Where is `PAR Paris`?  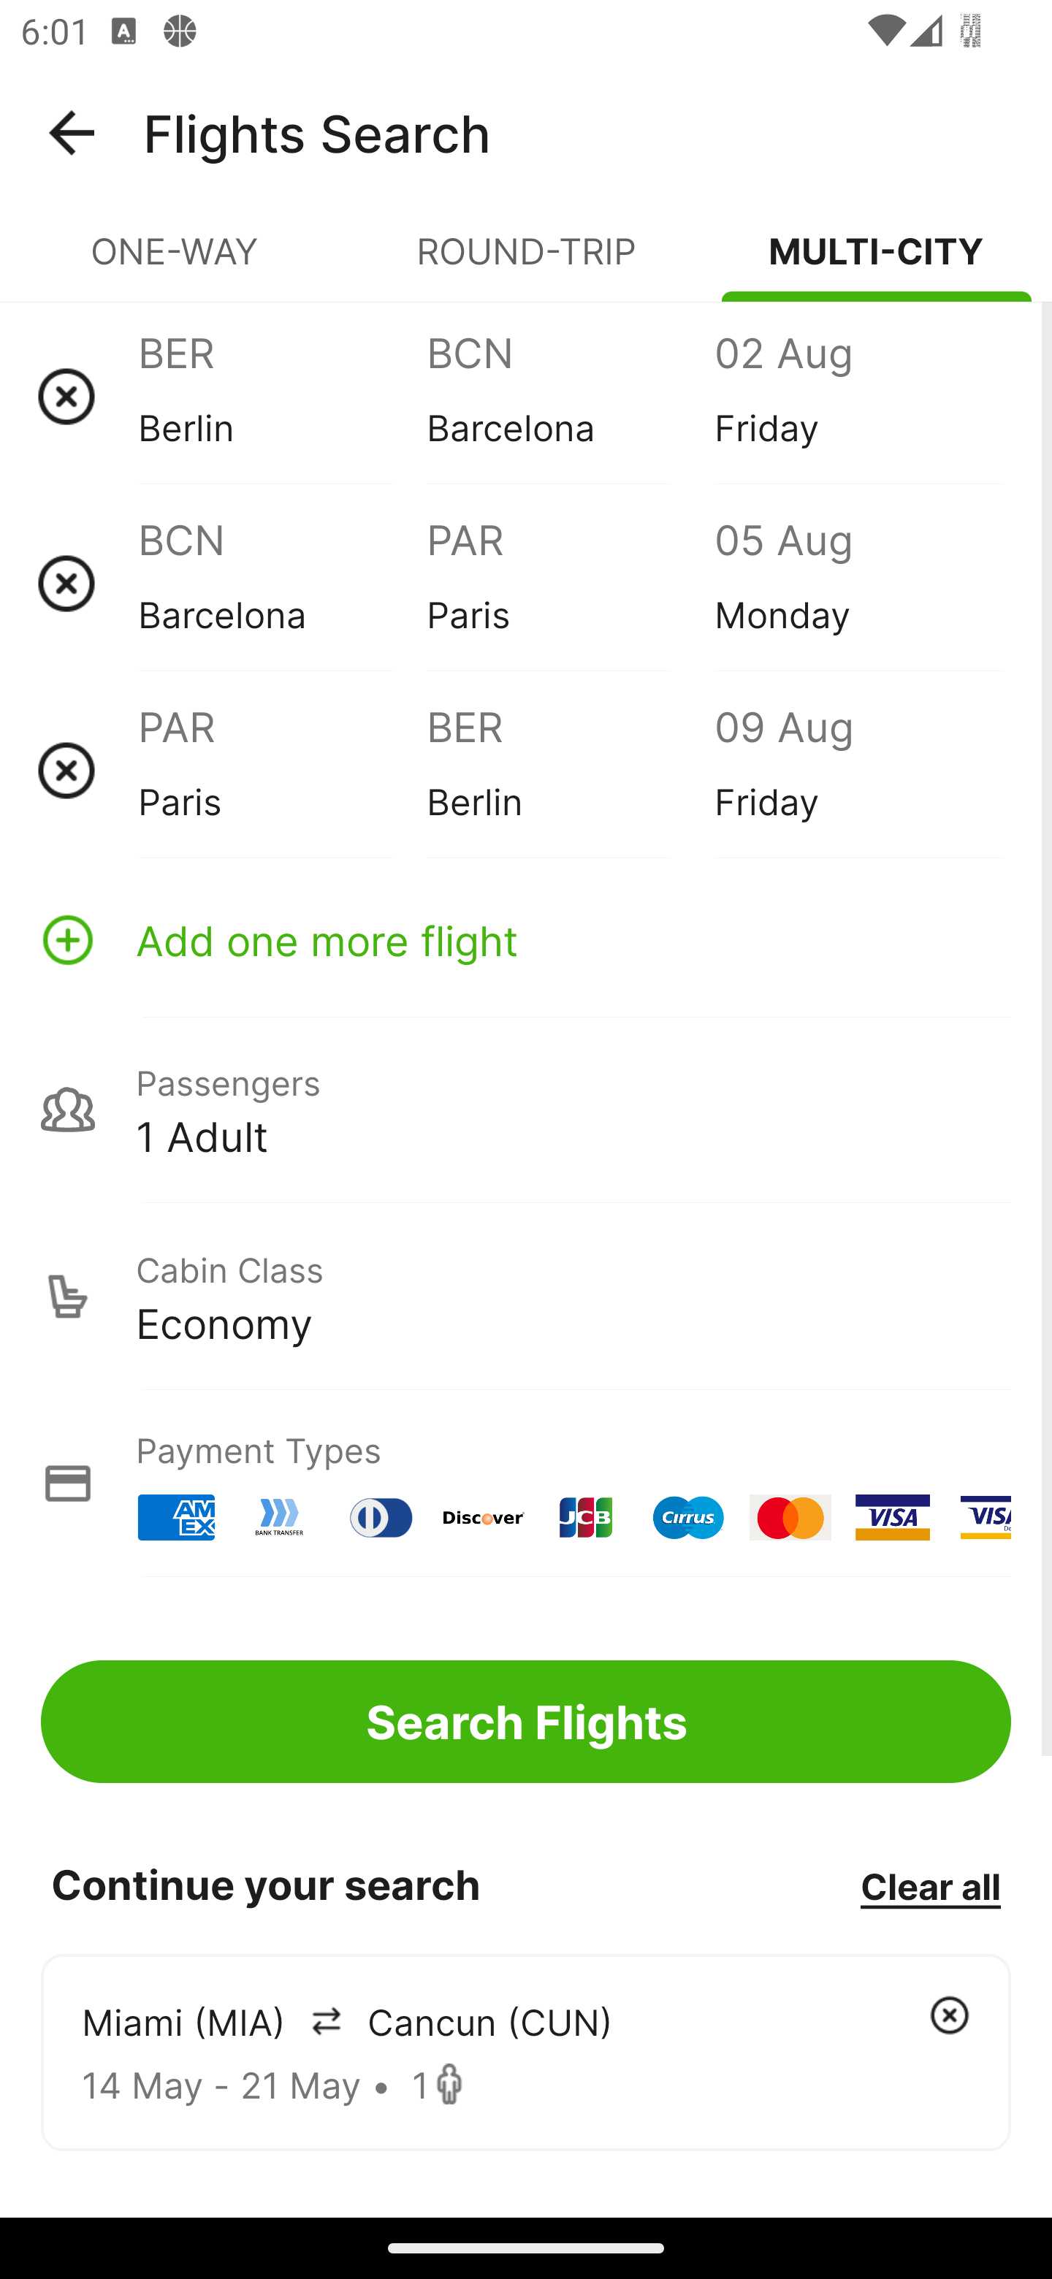
PAR Paris is located at coordinates (570, 583).